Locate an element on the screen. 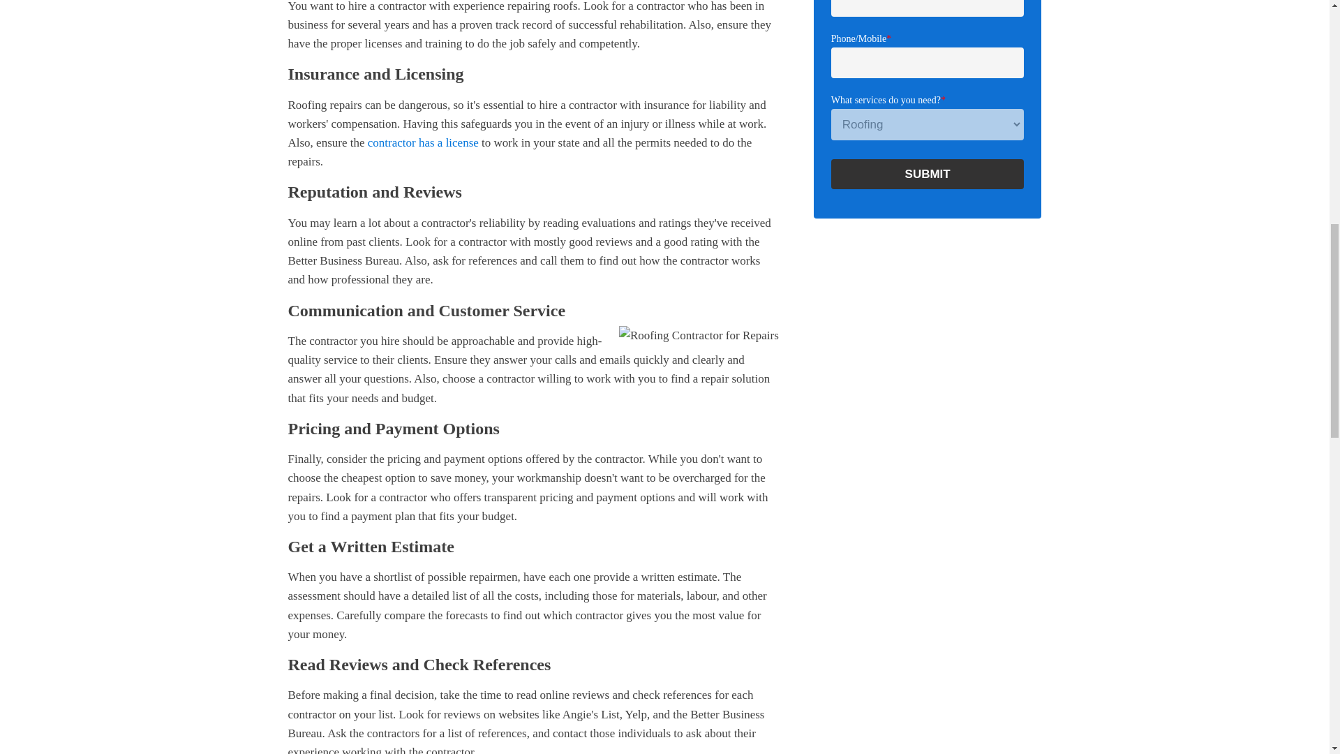 The image size is (1340, 754). Submit is located at coordinates (928, 174).